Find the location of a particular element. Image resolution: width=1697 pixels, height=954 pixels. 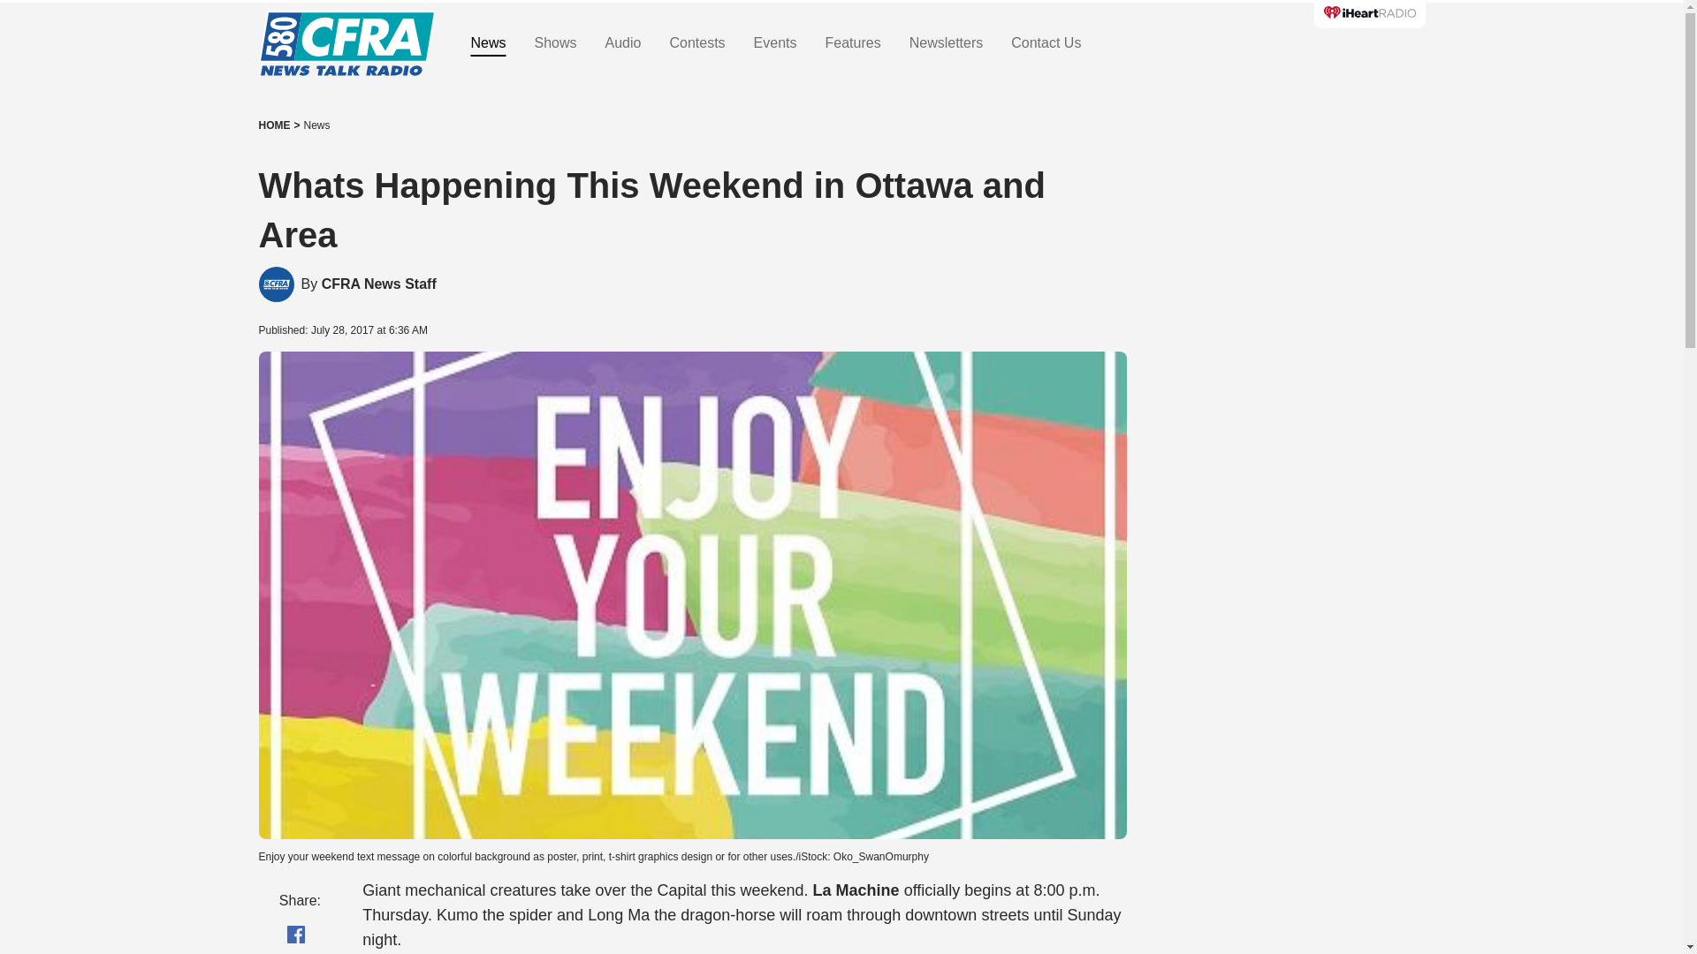

CFRA News Staff is located at coordinates (276, 284).